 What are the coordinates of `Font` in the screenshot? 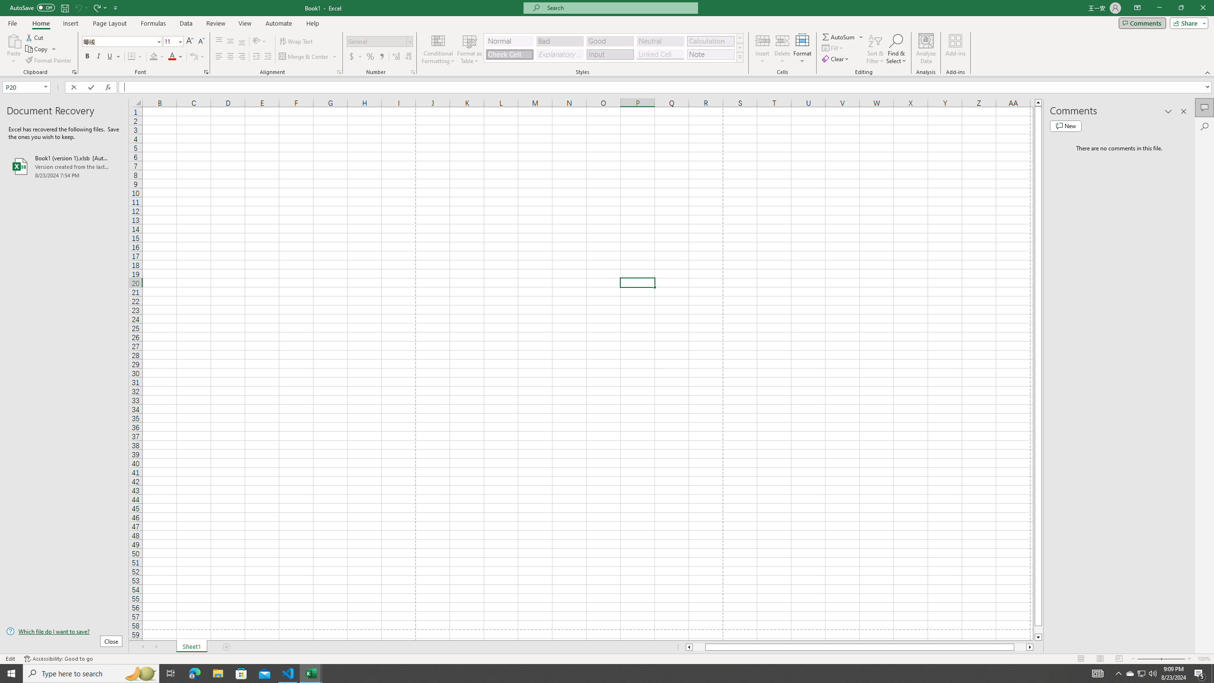 It's located at (122, 42).